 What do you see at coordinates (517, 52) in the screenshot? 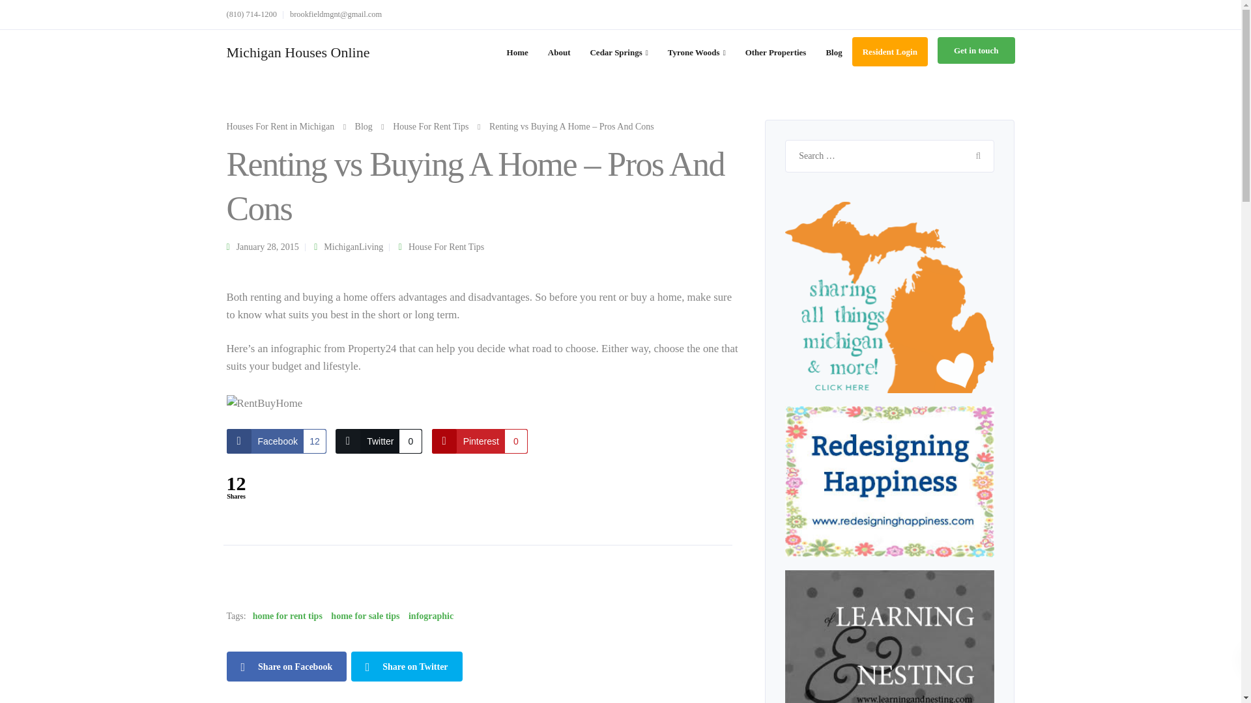
I see `Home` at bounding box center [517, 52].